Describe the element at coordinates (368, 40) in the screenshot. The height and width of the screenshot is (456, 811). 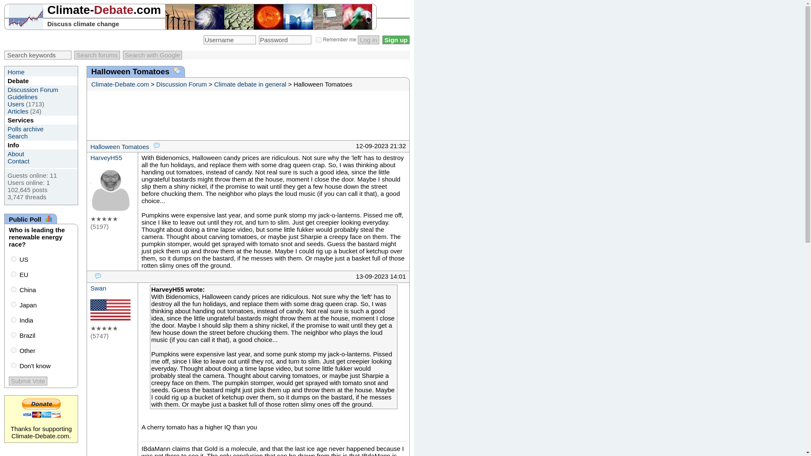
I see `Log in` at that location.